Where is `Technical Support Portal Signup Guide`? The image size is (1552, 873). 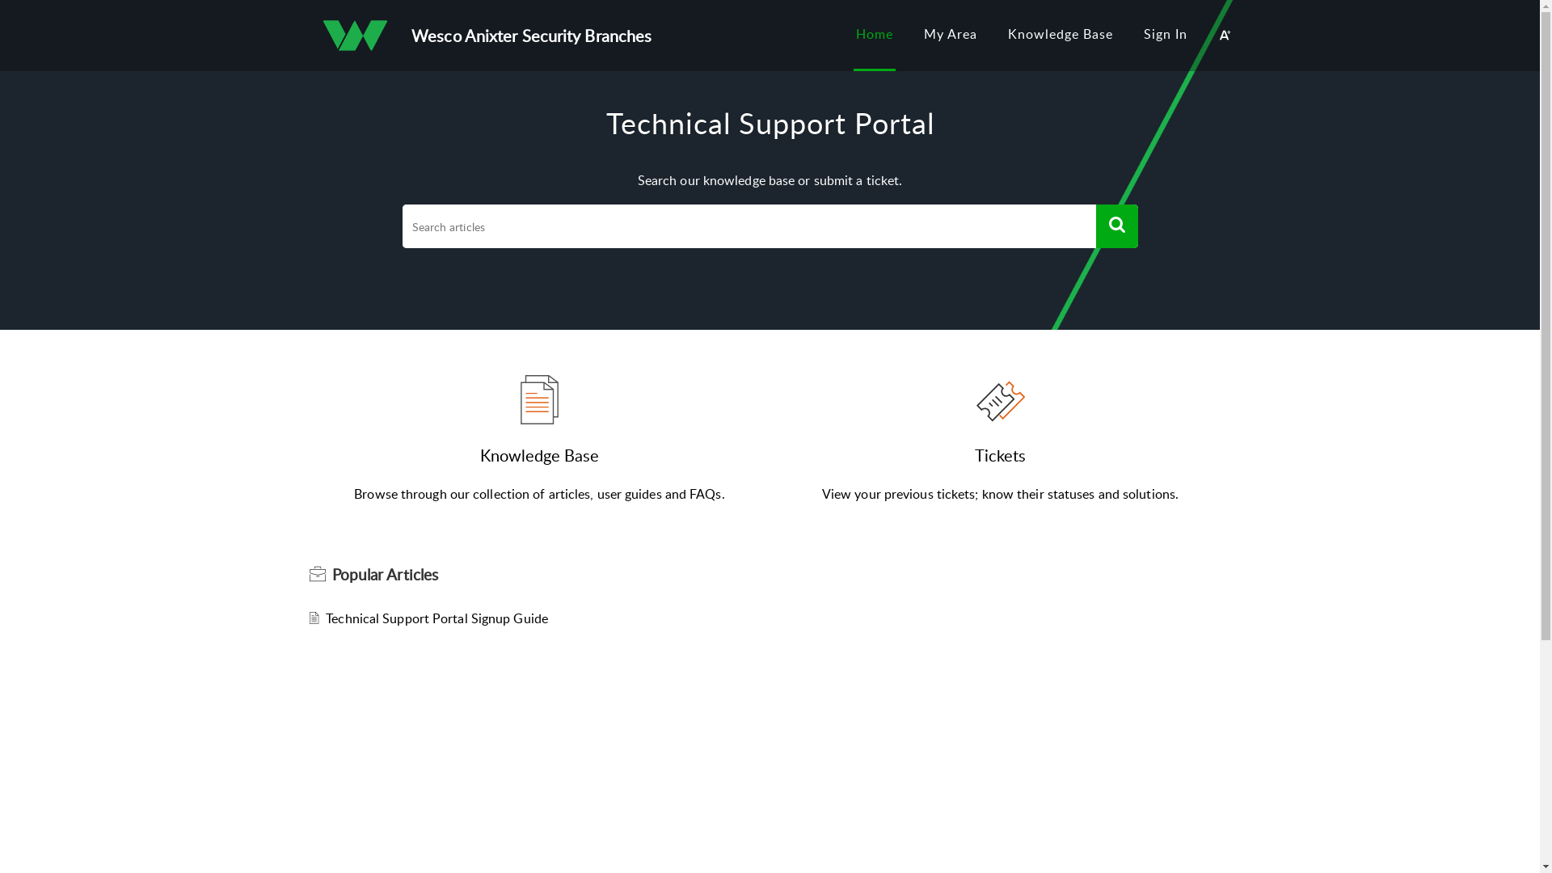 Technical Support Portal Signup Guide is located at coordinates (436, 618).